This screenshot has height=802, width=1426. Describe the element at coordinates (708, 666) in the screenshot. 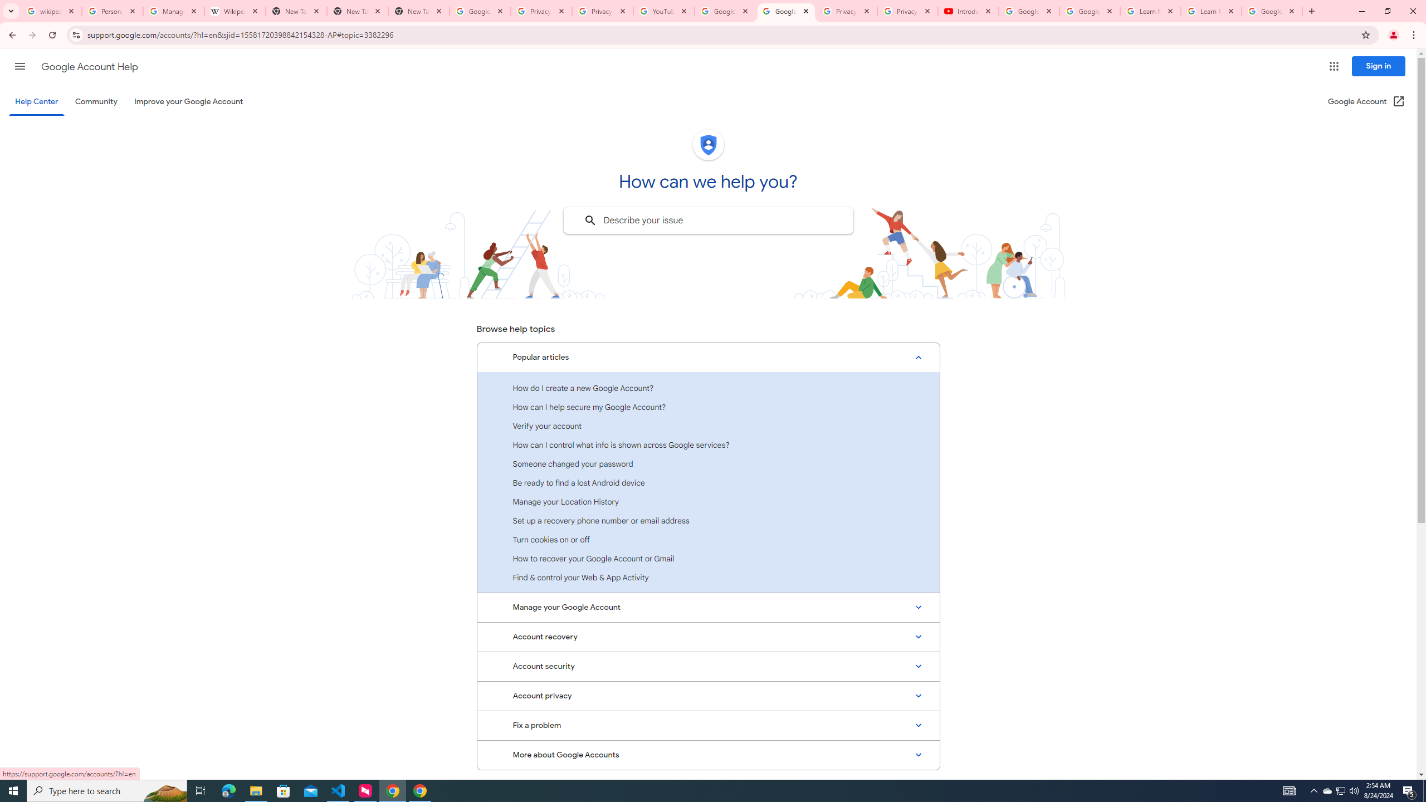

I see `Account security` at that location.